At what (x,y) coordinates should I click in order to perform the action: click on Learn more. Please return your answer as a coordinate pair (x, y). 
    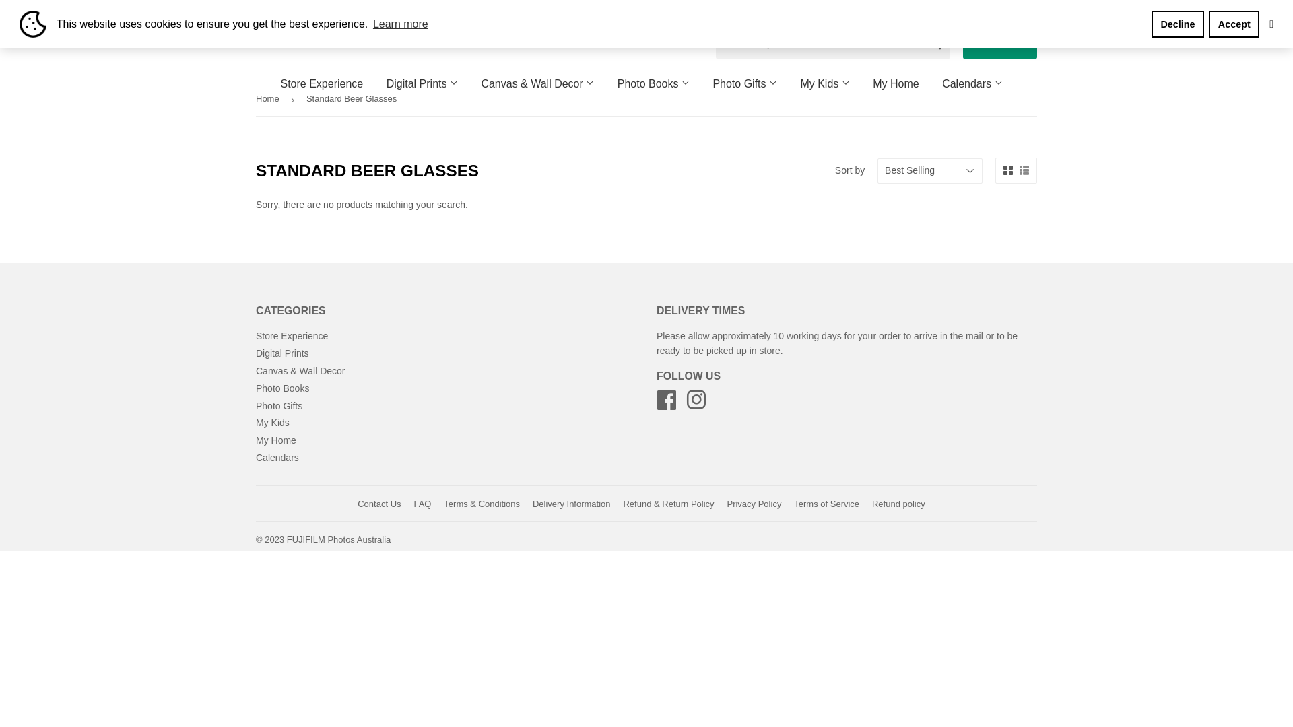
    Looking at the image, I should click on (401, 24).